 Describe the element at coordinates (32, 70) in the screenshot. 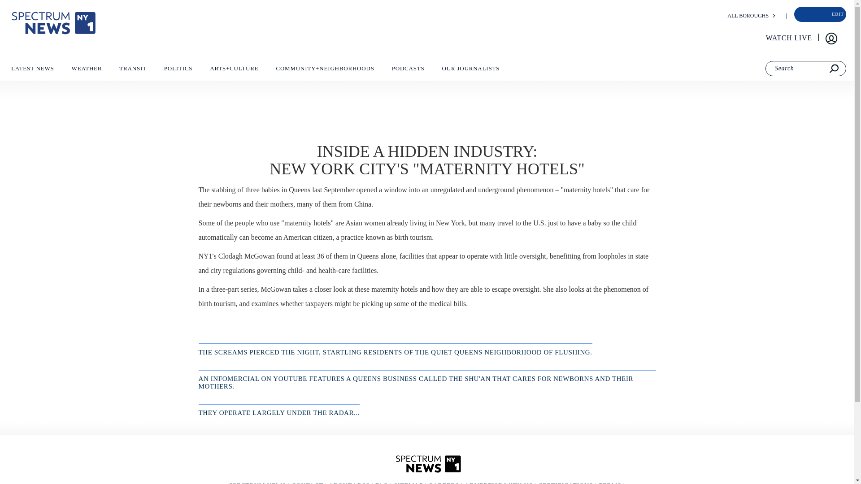

I see `LATEST NEWS` at that location.